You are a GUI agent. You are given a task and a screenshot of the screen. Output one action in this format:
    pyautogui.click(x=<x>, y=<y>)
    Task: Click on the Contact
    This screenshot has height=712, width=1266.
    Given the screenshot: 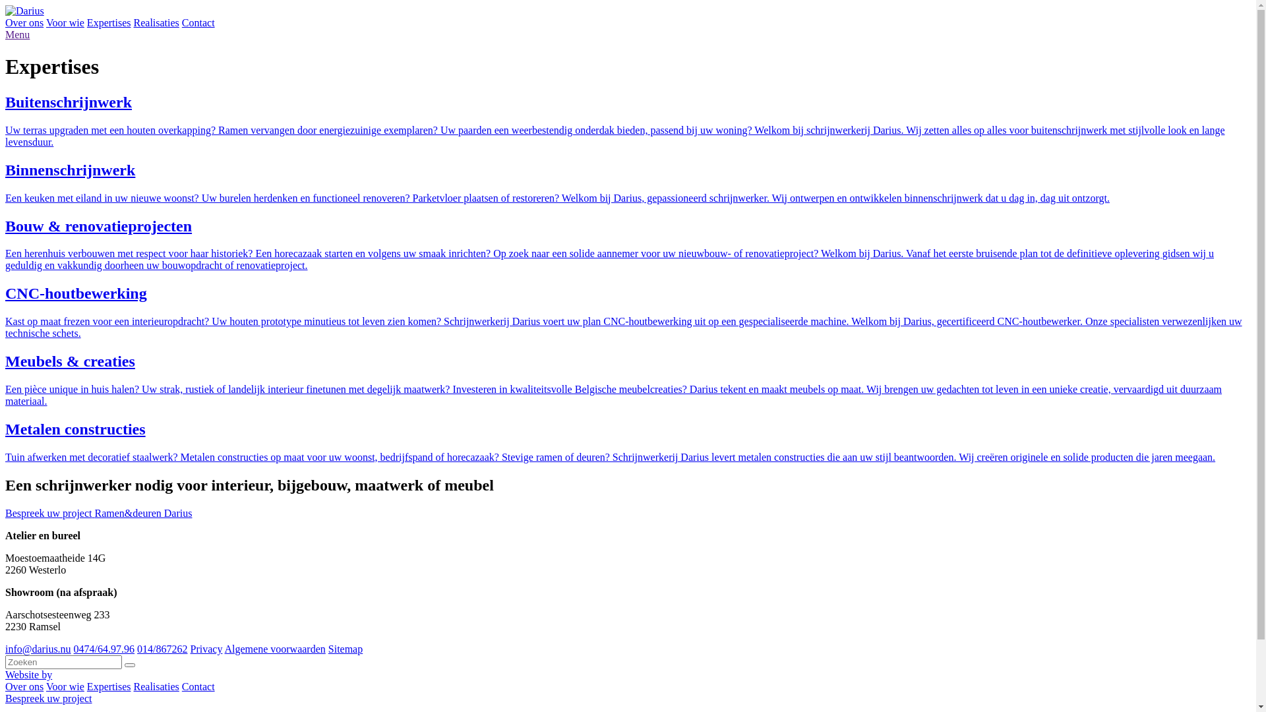 What is the action you would take?
    pyautogui.click(x=198, y=22)
    